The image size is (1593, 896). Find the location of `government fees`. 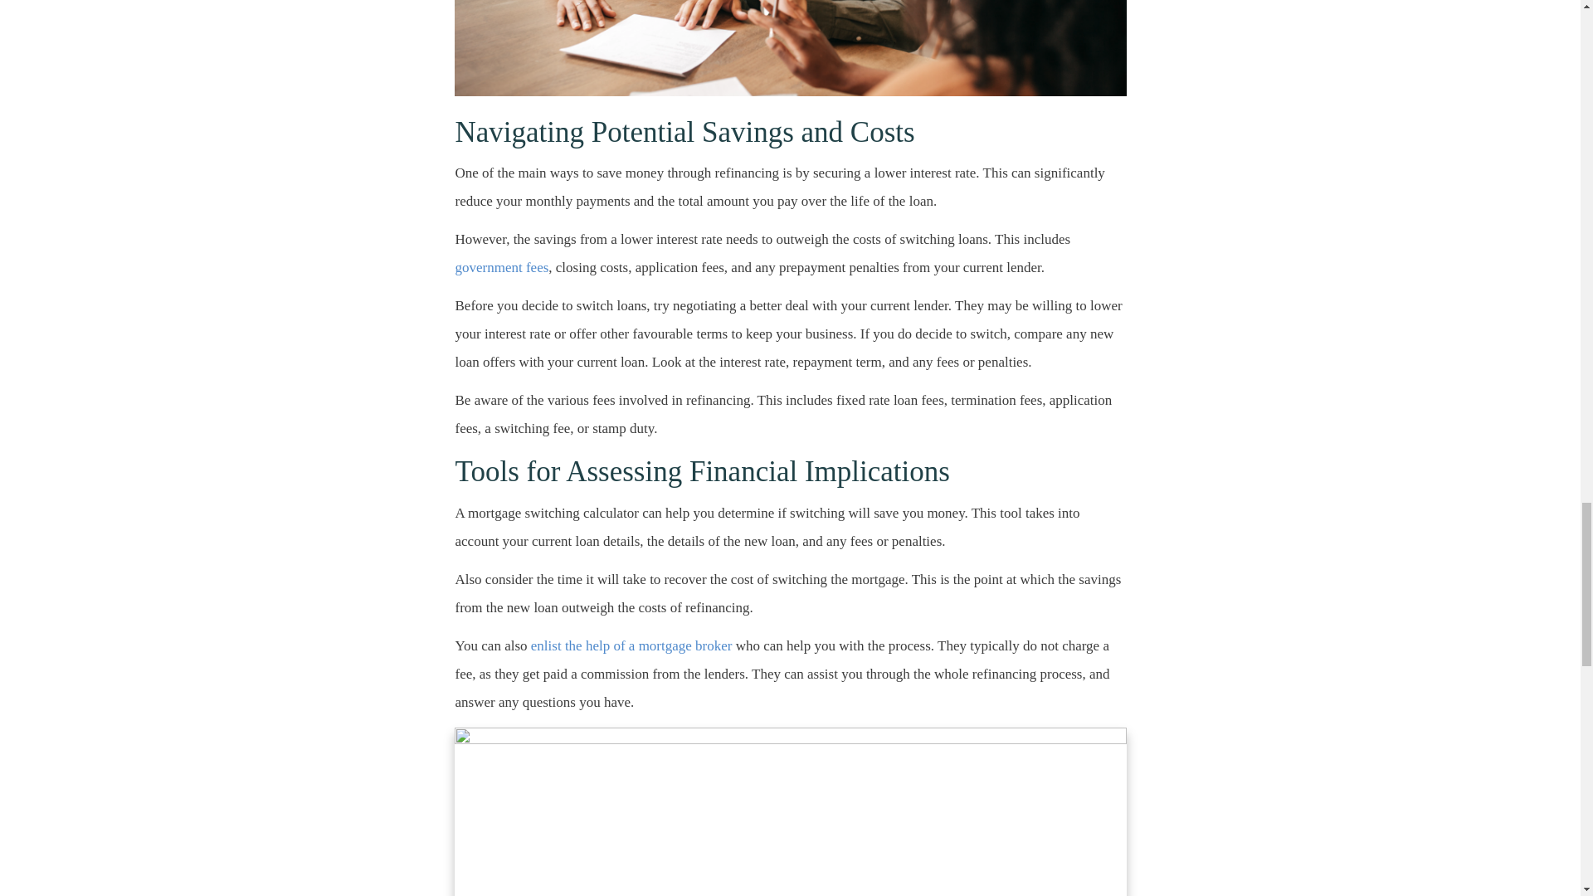

government fees is located at coordinates (762, 282).